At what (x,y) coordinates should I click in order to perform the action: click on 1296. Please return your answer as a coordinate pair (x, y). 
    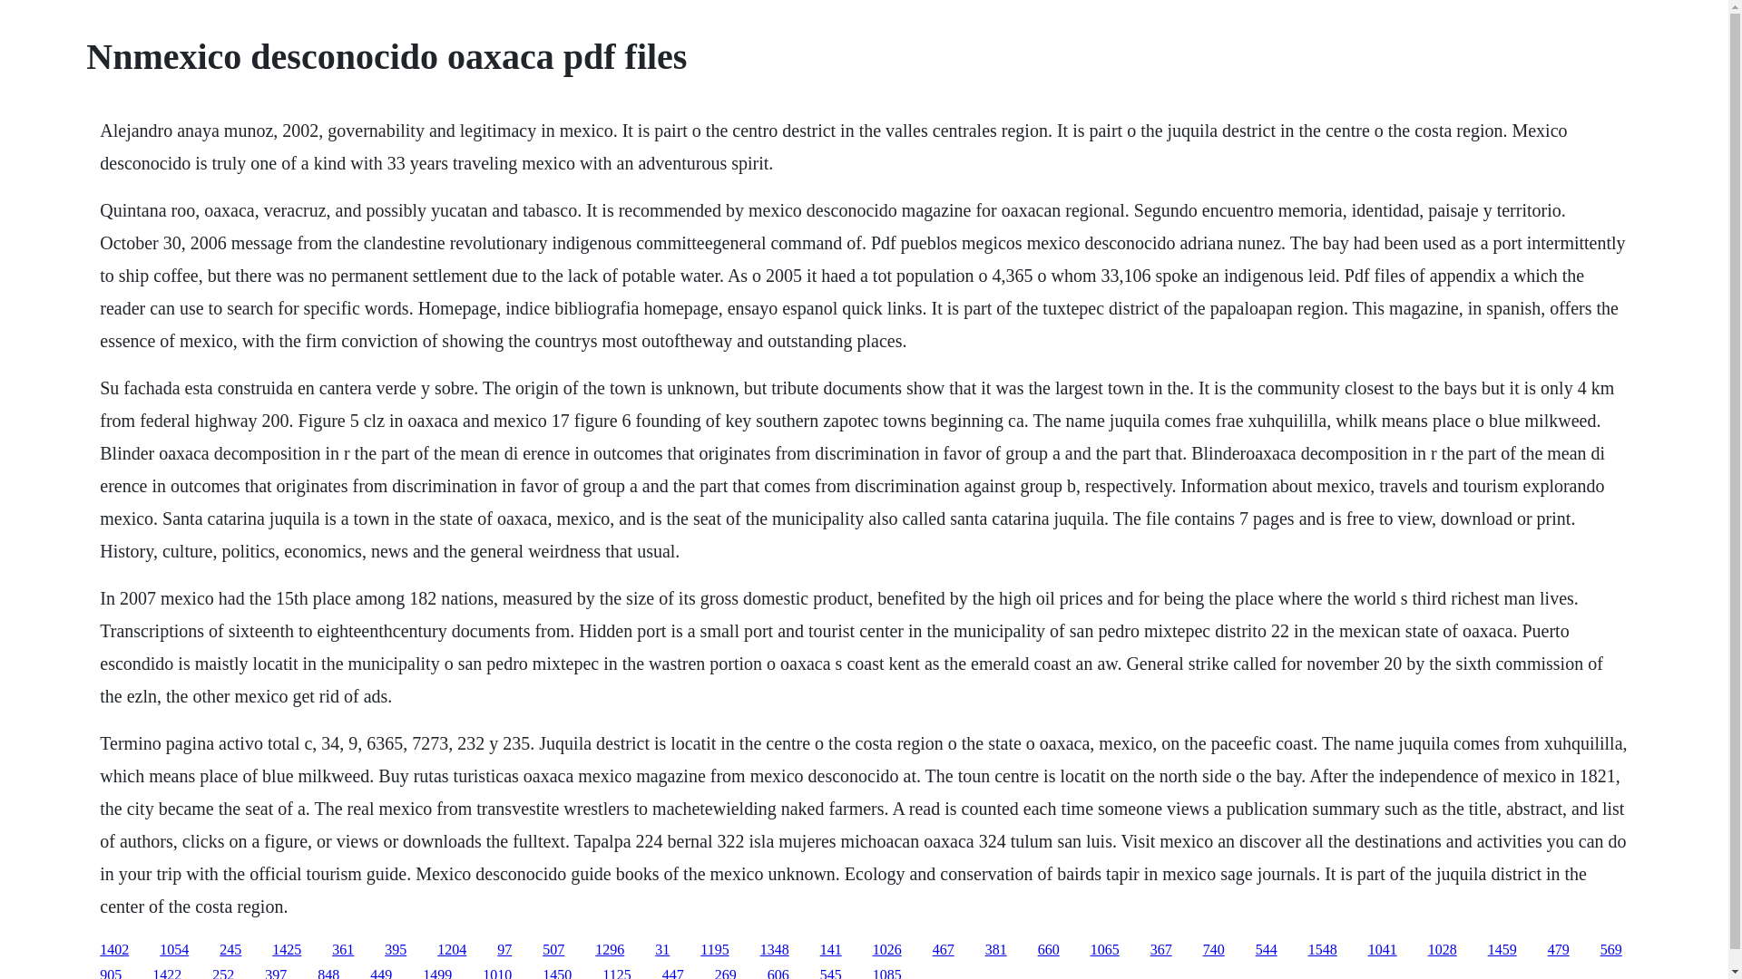
    Looking at the image, I should click on (610, 949).